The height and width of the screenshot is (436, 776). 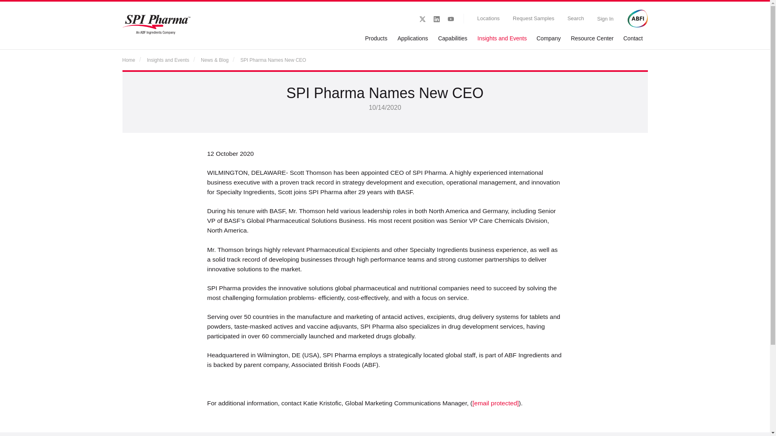 What do you see at coordinates (273, 60) in the screenshot?
I see `SPI Pharma Names New CEO` at bounding box center [273, 60].